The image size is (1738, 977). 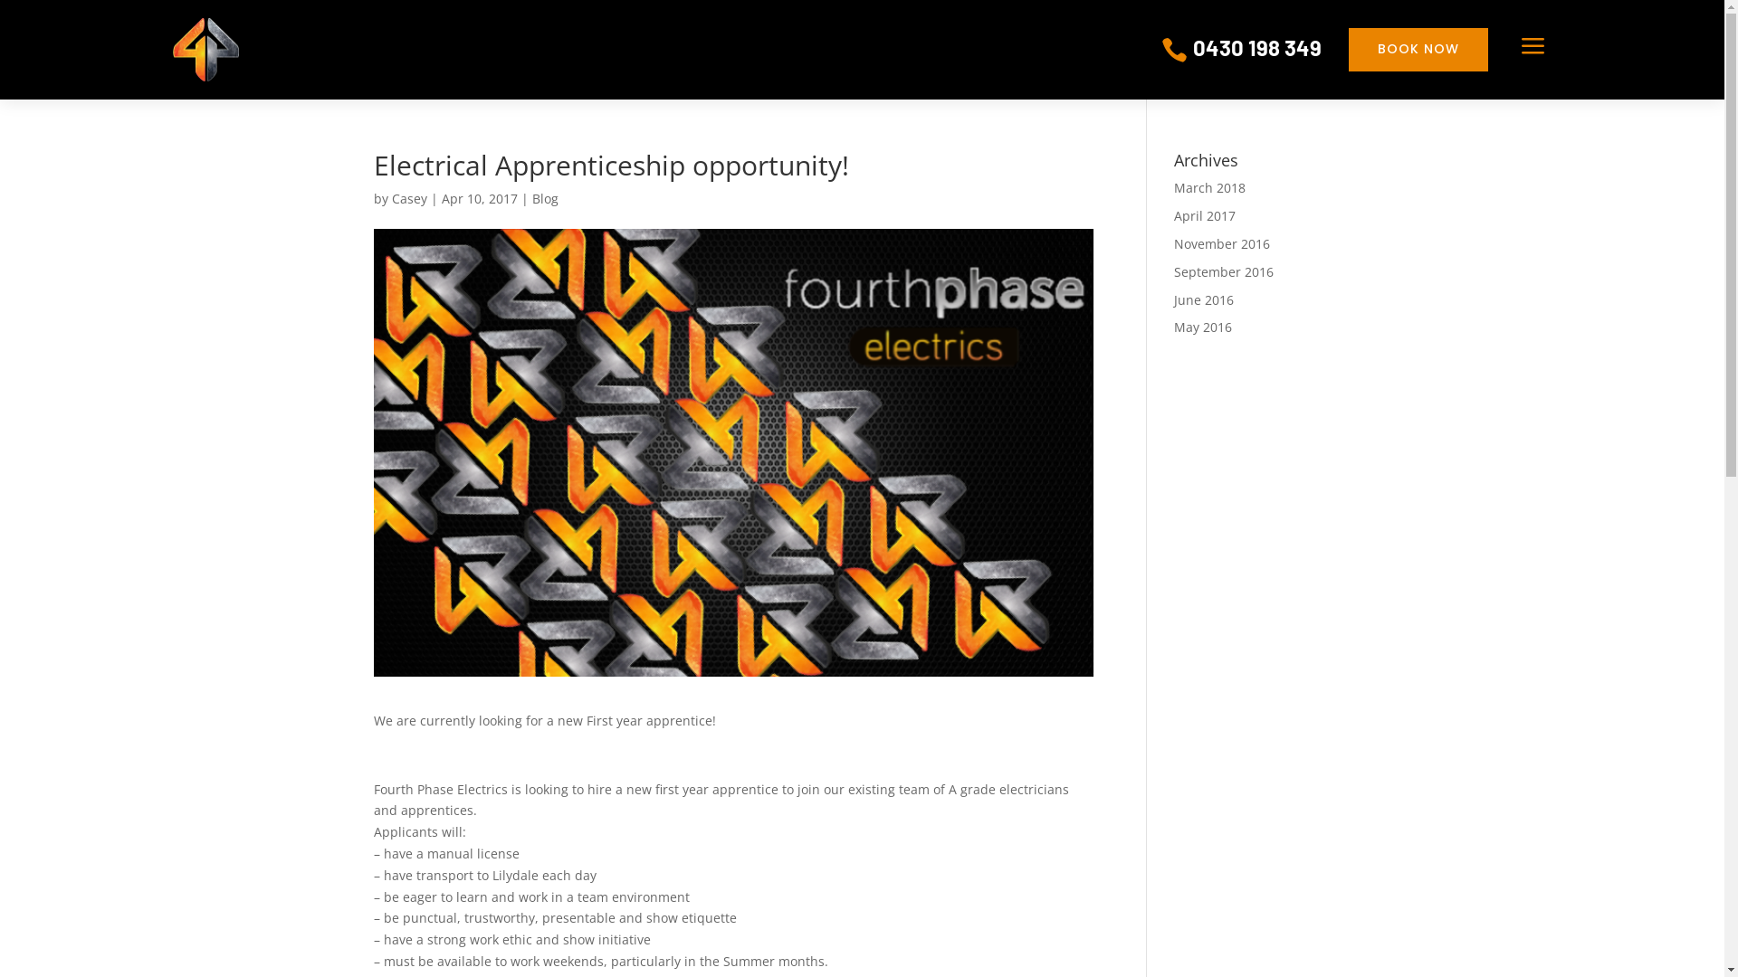 What do you see at coordinates (545, 199) in the screenshot?
I see `Blog` at bounding box center [545, 199].